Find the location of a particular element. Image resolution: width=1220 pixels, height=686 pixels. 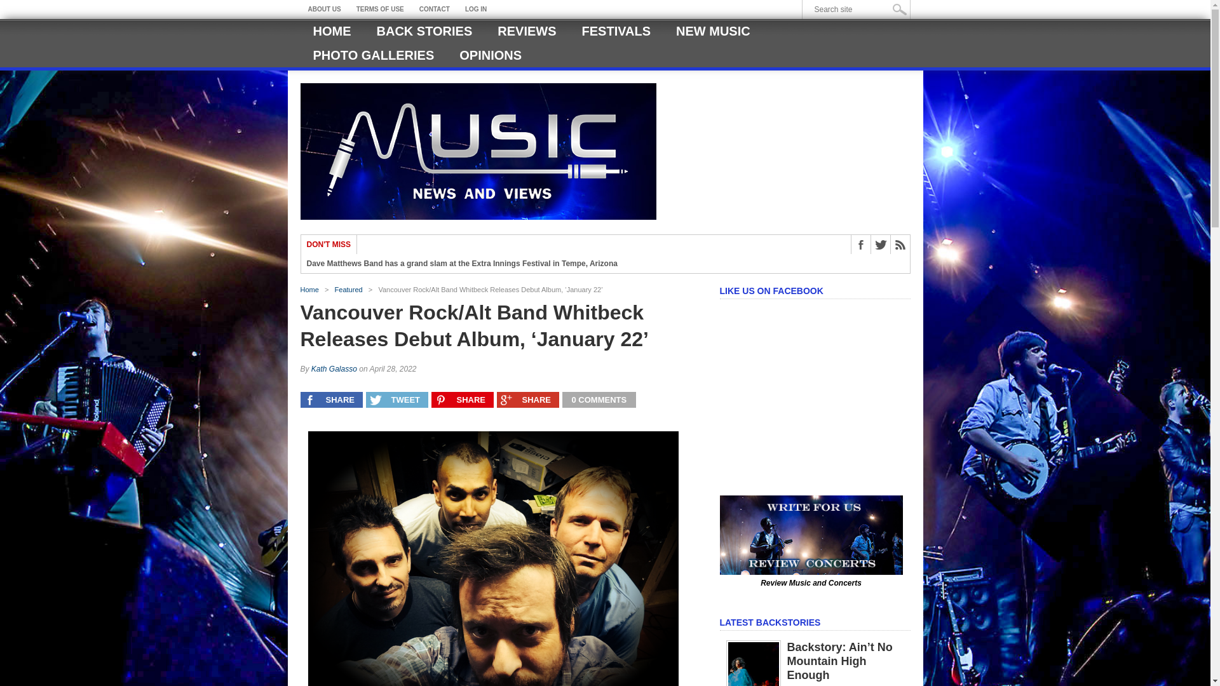

TERMS OF USE is located at coordinates (380, 10).